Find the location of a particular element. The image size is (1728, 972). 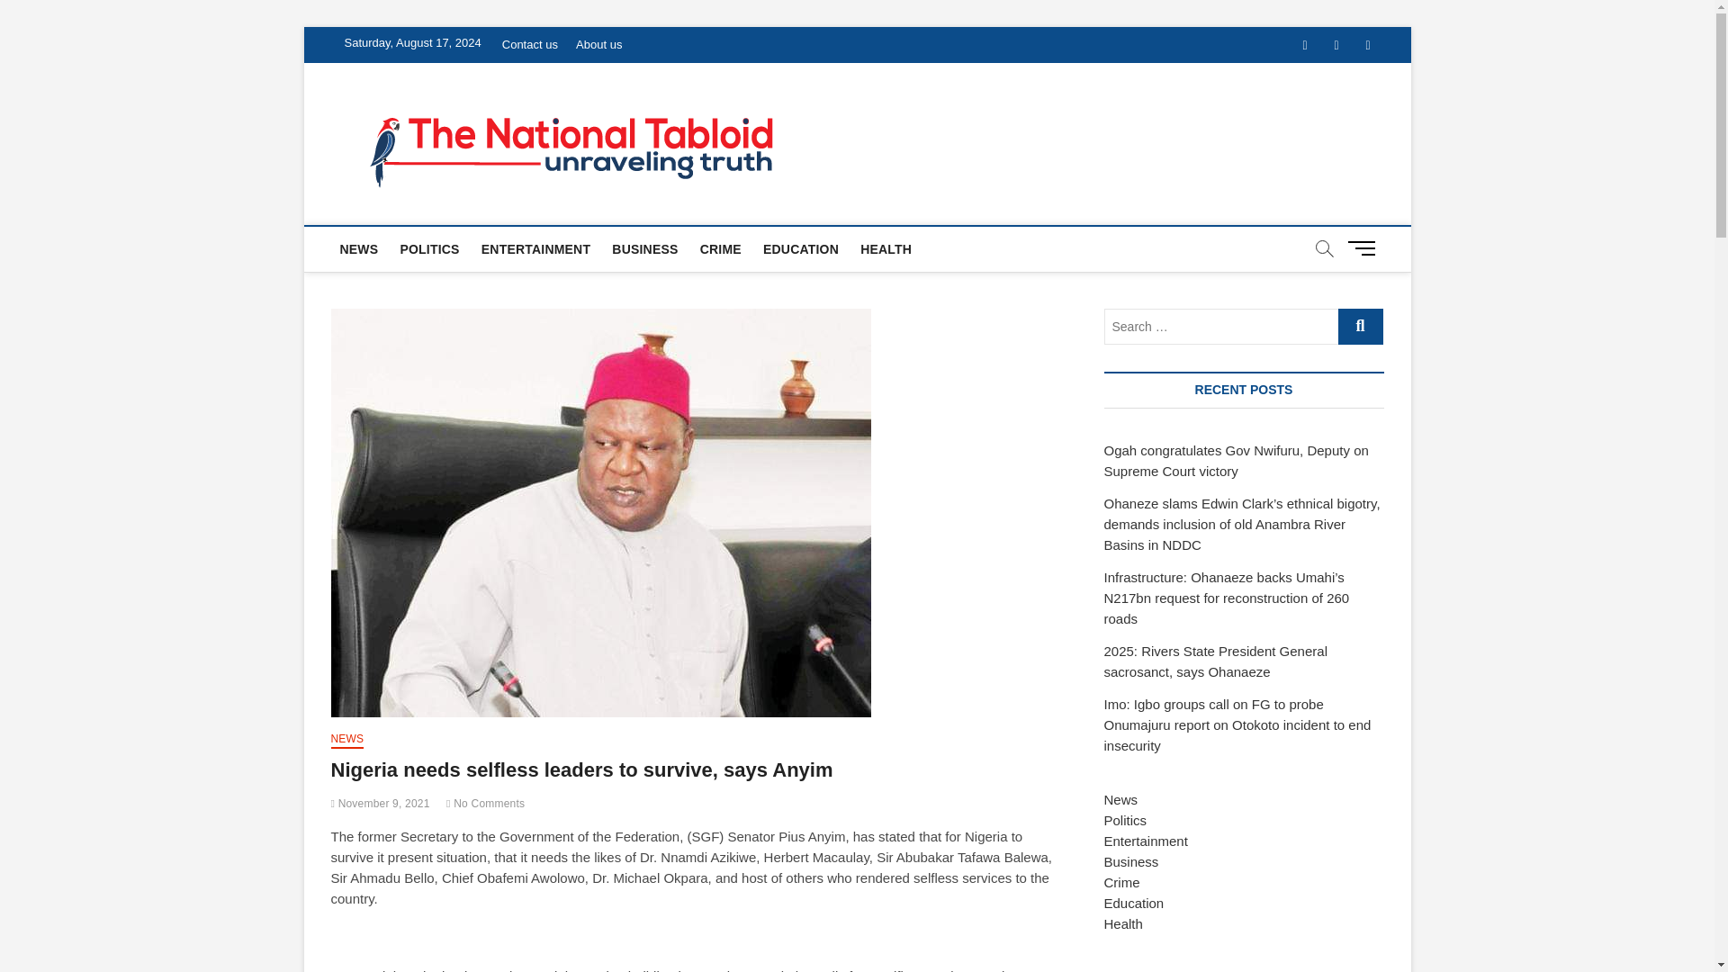

Menu Button is located at coordinates (1364, 247).